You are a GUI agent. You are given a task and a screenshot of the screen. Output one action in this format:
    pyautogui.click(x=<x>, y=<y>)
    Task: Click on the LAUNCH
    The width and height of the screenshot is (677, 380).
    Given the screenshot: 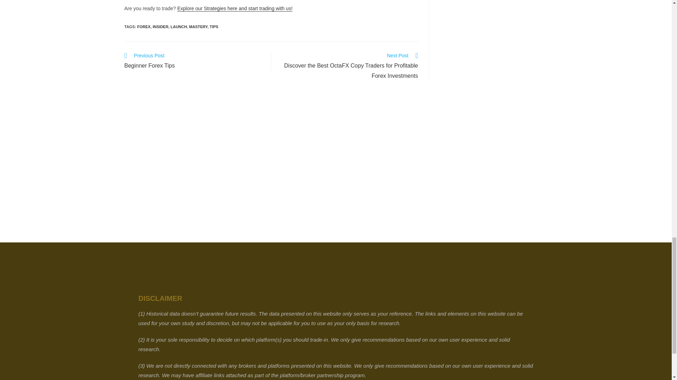 What is the action you would take?
    pyautogui.click(x=161, y=27)
    